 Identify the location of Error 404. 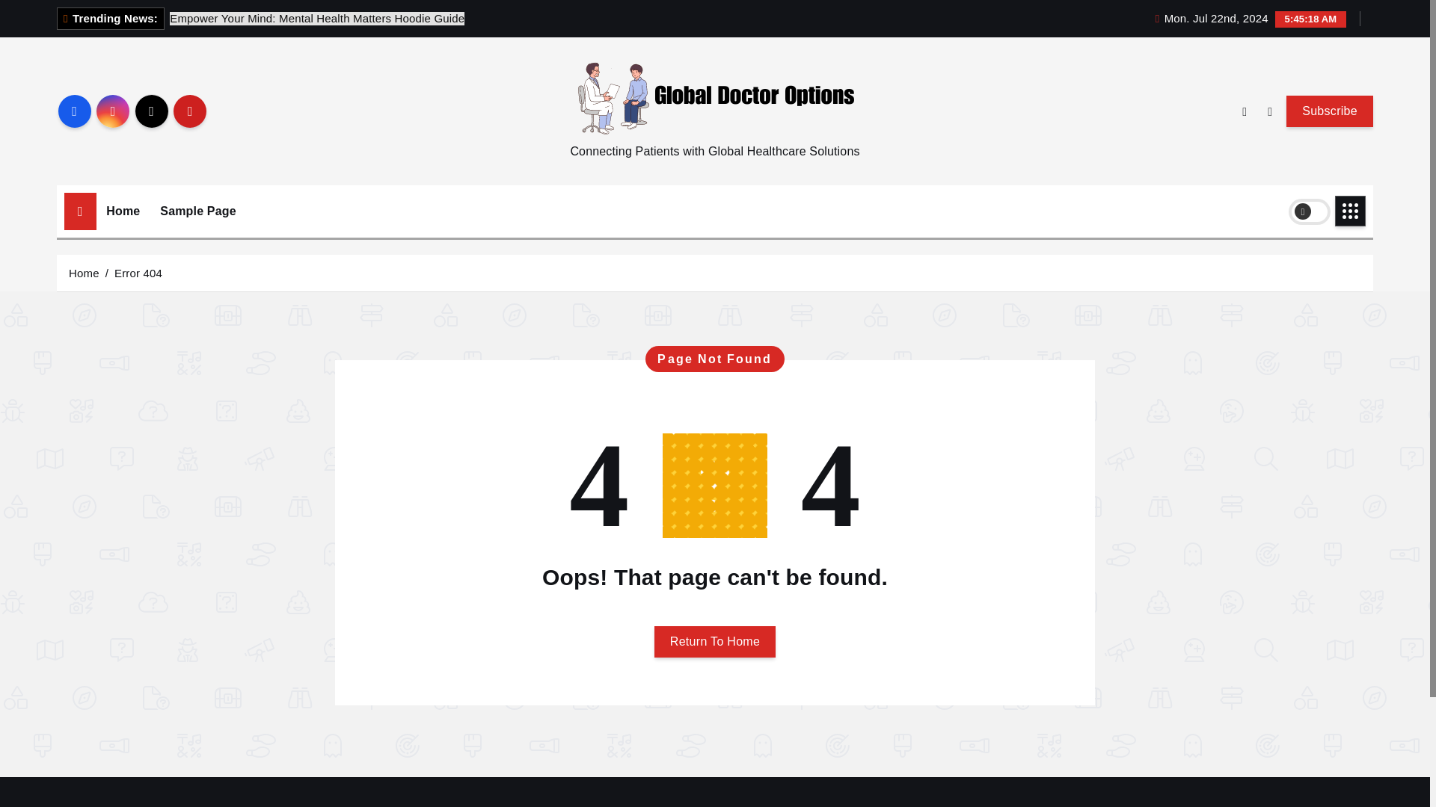
(138, 273).